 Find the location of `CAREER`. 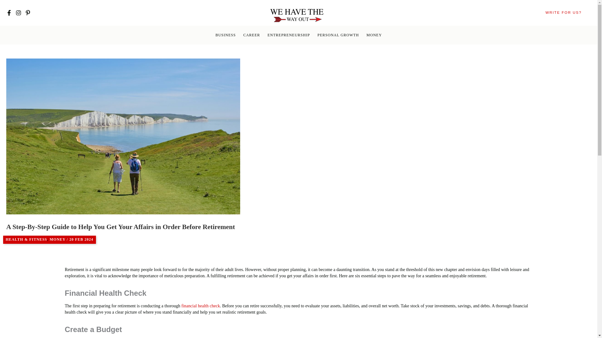

CAREER is located at coordinates (251, 35).